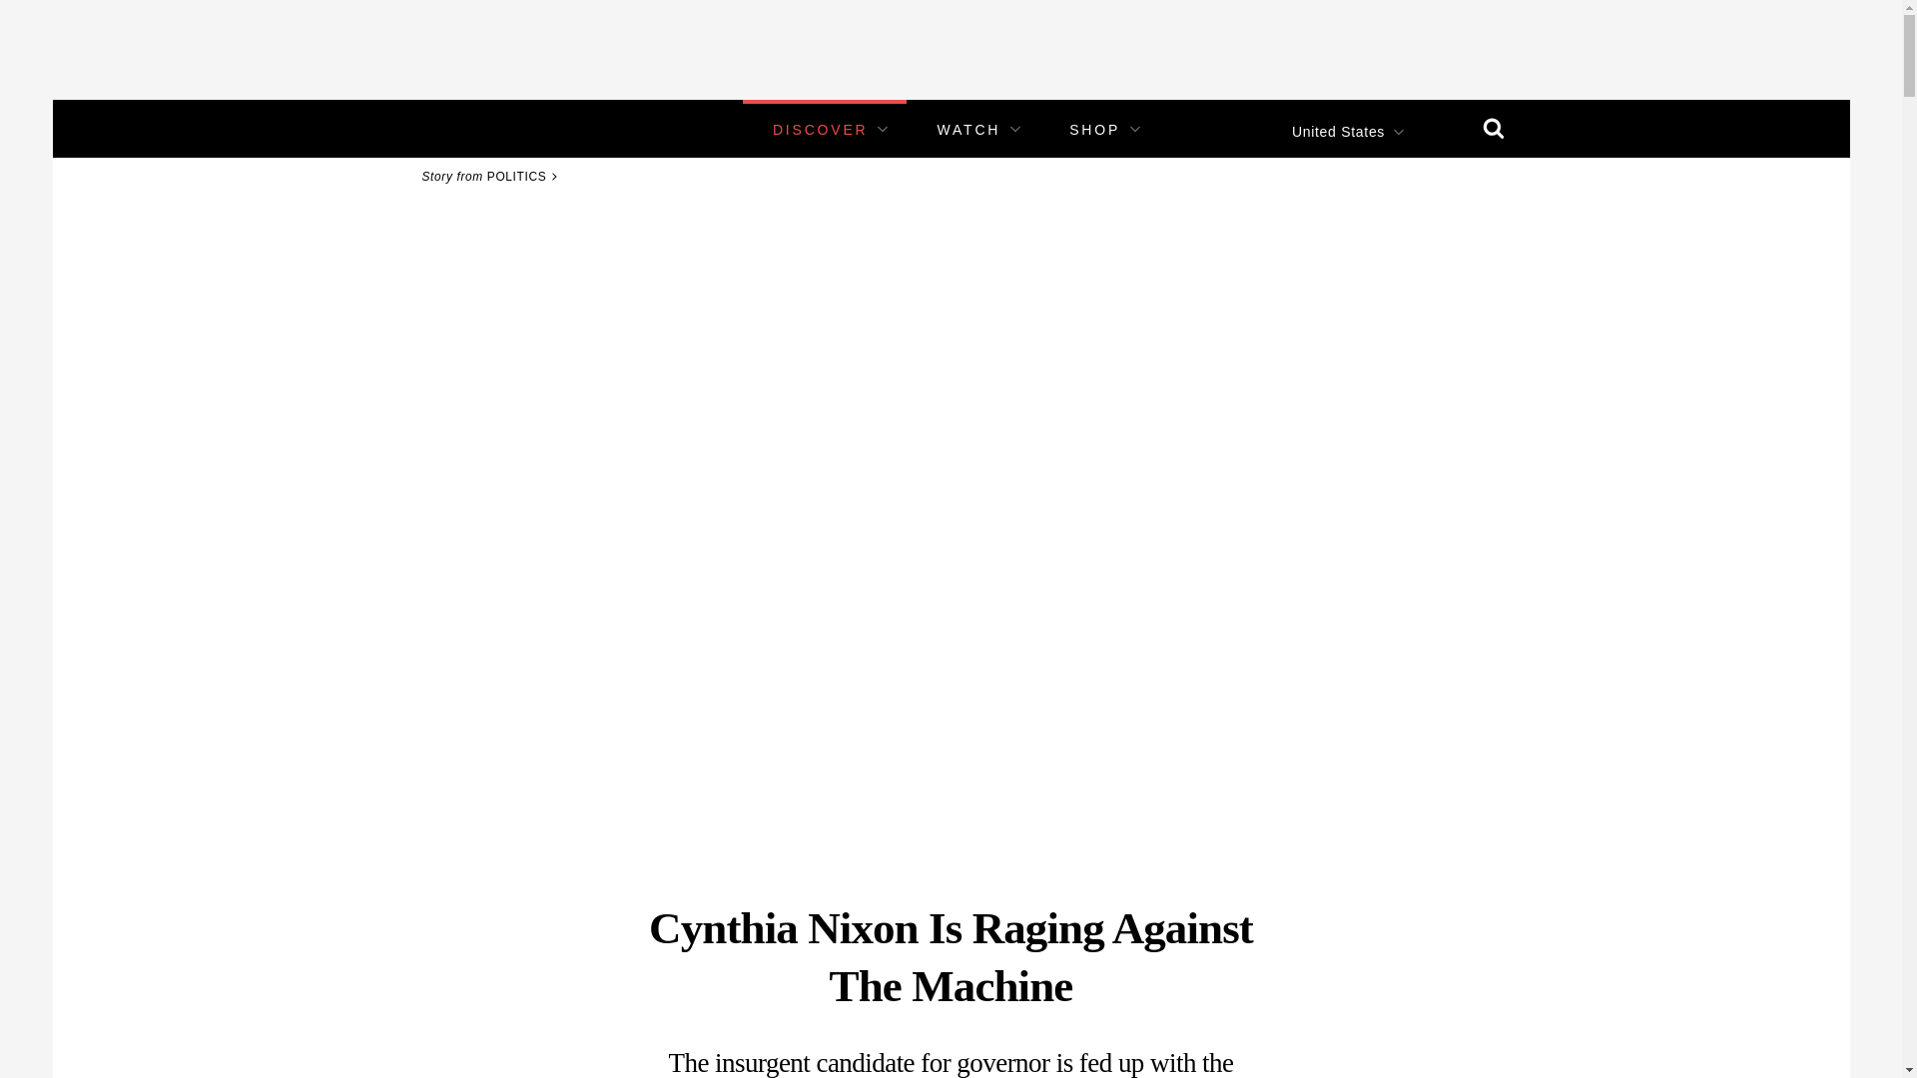 The height and width of the screenshot is (1078, 1917). What do you see at coordinates (464, 128) in the screenshot?
I see `Refinery29` at bounding box center [464, 128].